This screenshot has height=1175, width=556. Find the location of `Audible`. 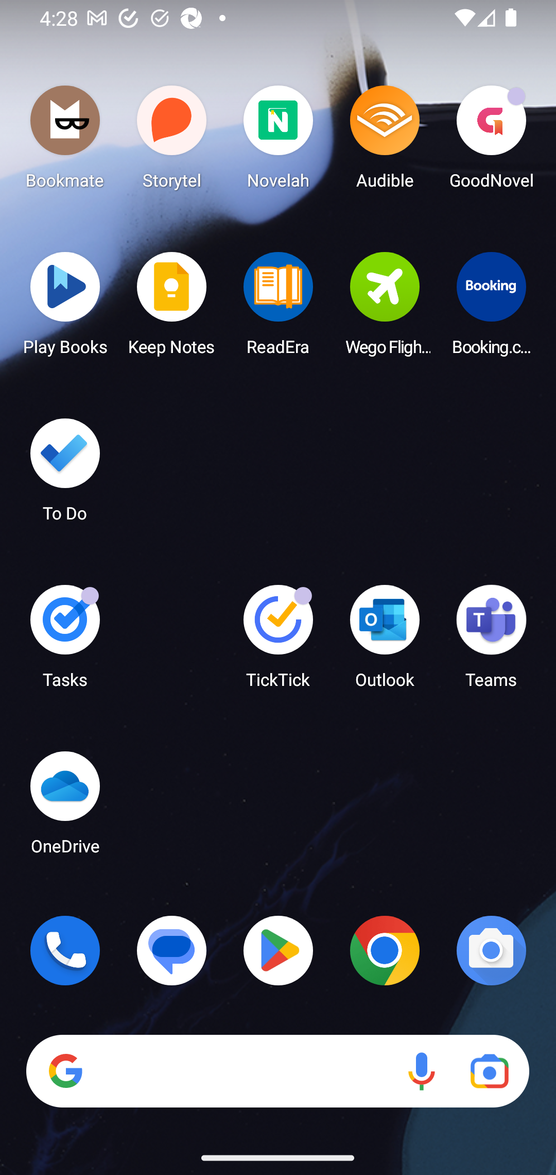

Audible is located at coordinates (385, 141).